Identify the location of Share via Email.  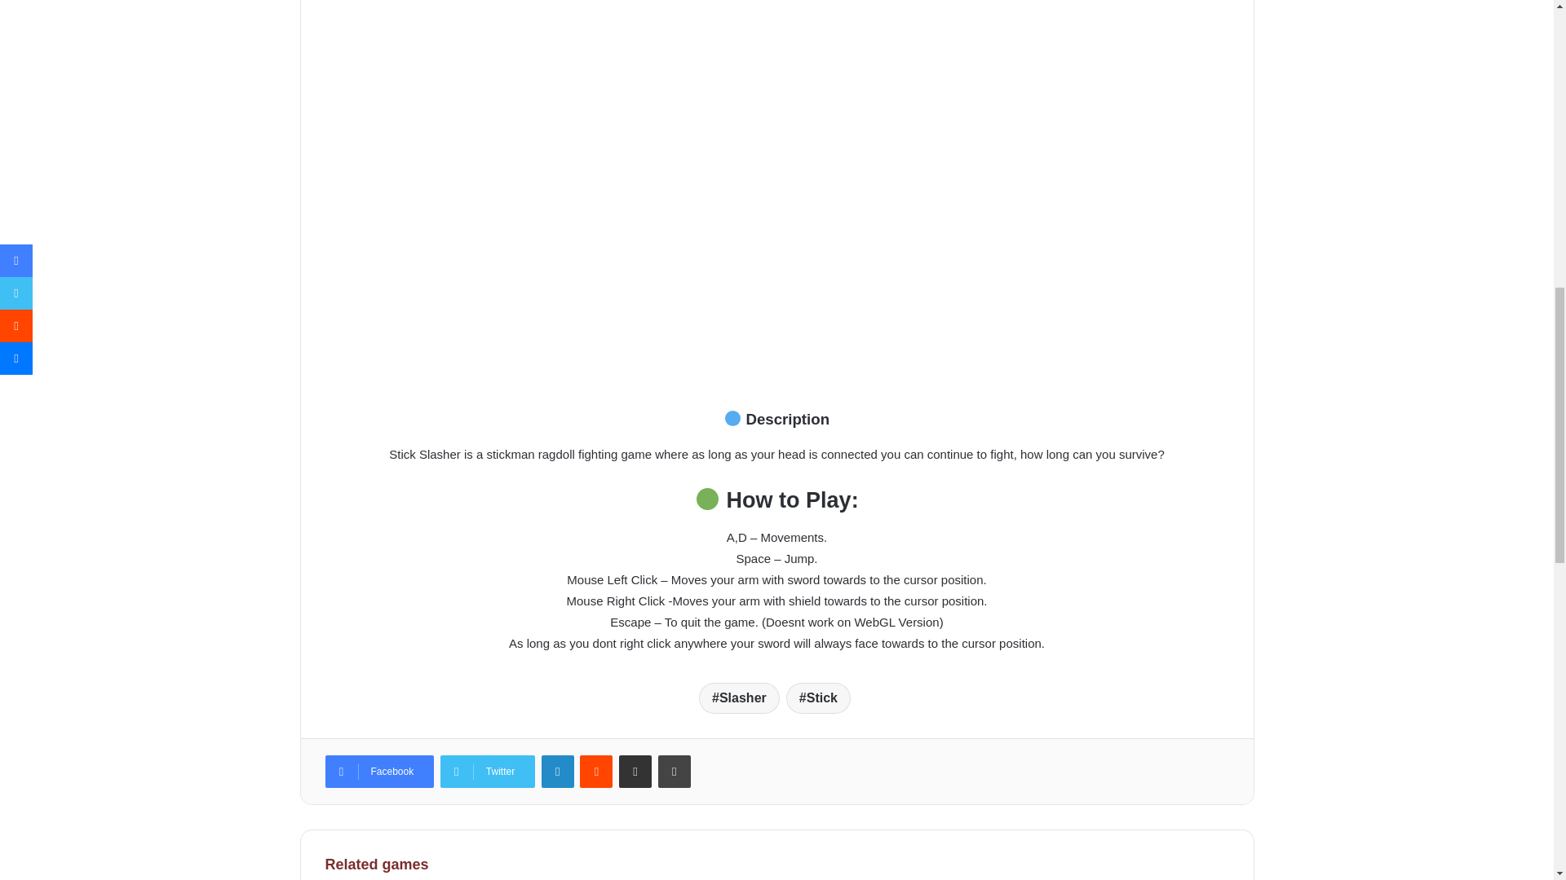
(635, 771).